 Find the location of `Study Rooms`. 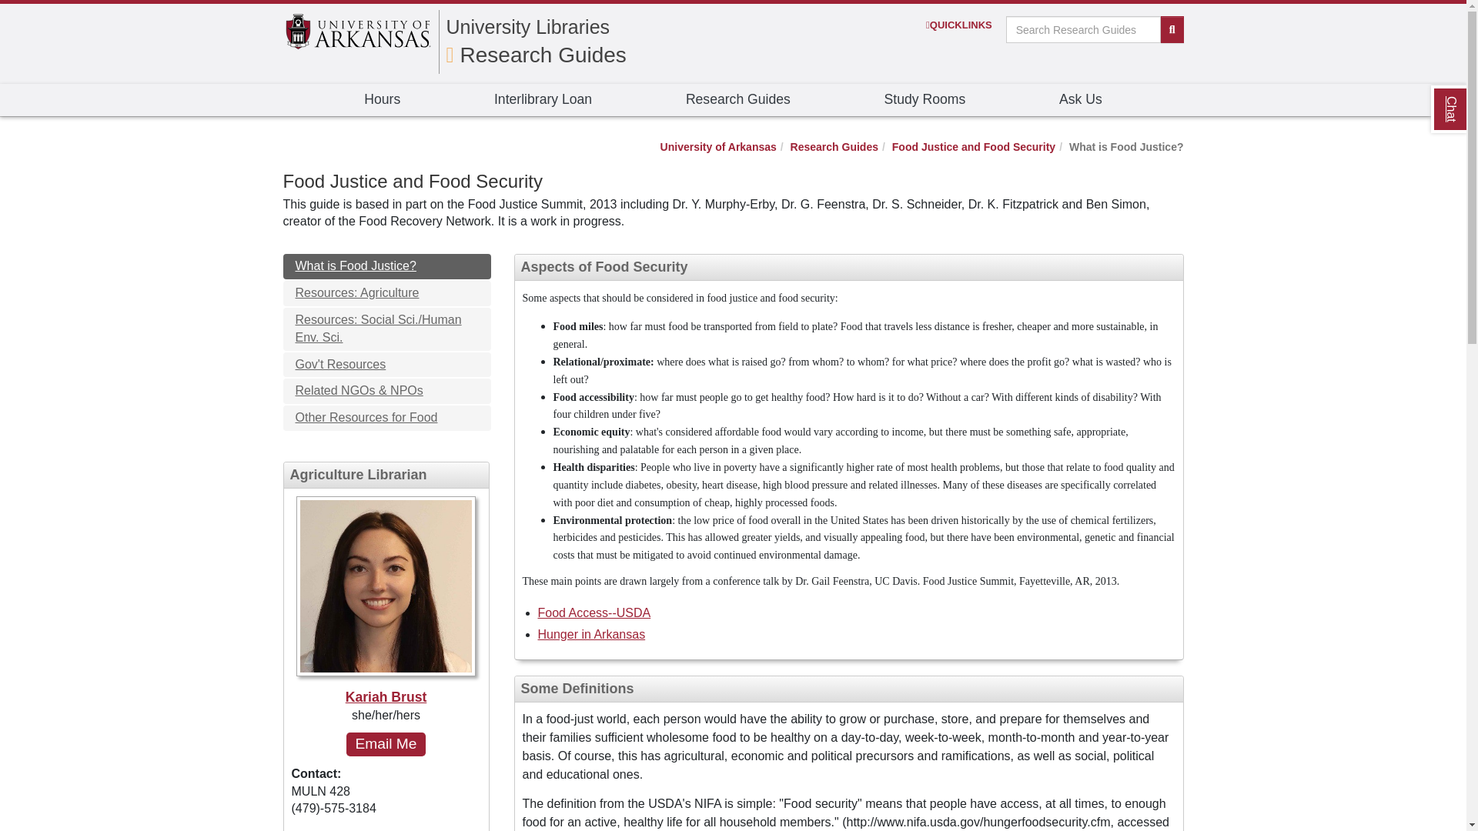

Study Rooms is located at coordinates (925, 100).